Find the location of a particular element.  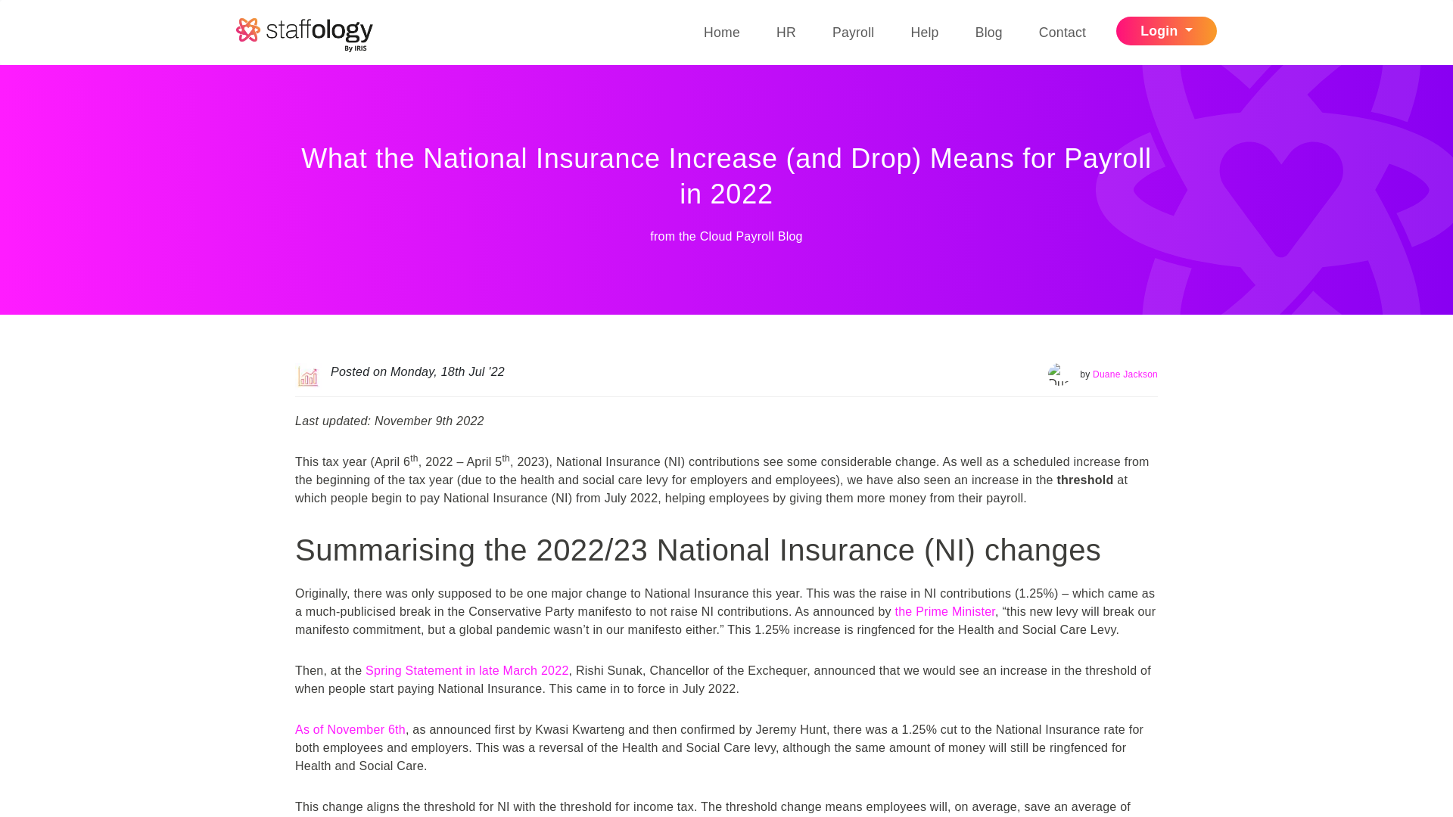

HR is located at coordinates (786, 32).